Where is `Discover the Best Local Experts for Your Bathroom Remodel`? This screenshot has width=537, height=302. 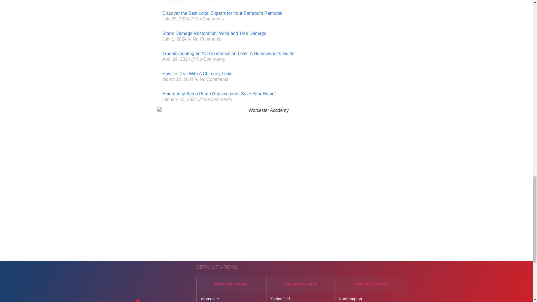
Discover the Best Local Experts for Your Bathroom Remodel is located at coordinates (222, 13).